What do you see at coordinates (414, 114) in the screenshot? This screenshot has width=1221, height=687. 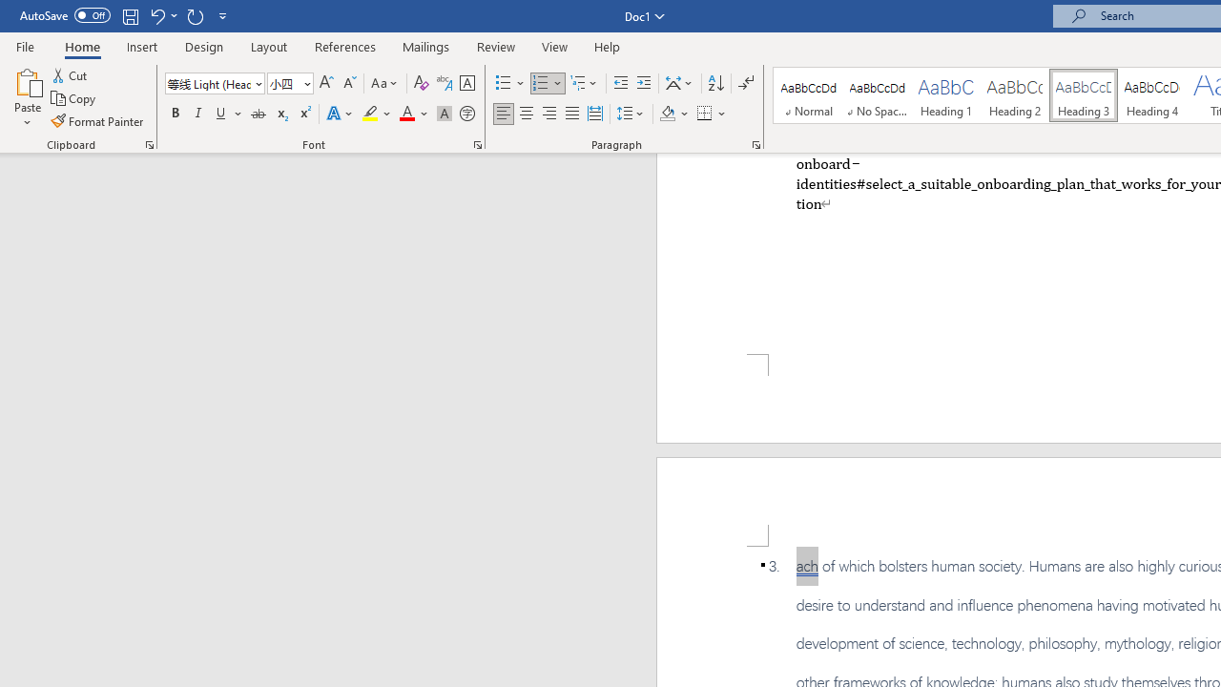 I see `Font Color` at bounding box center [414, 114].